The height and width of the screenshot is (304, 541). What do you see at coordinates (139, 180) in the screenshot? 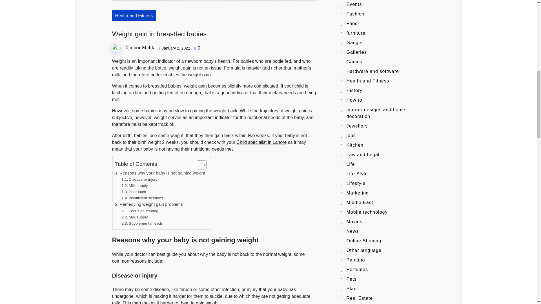
I see `Disease or injury` at bounding box center [139, 180].